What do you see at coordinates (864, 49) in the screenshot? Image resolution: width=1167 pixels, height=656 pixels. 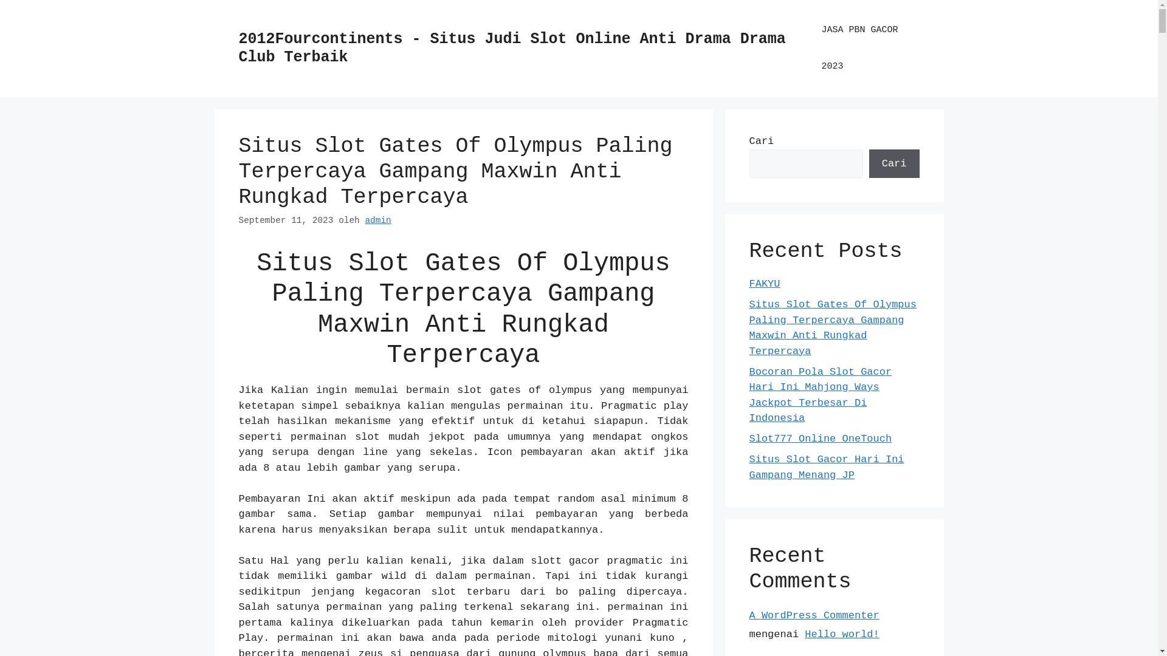 I see `JASA PBN GACOR 2023` at bounding box center [864, 49].